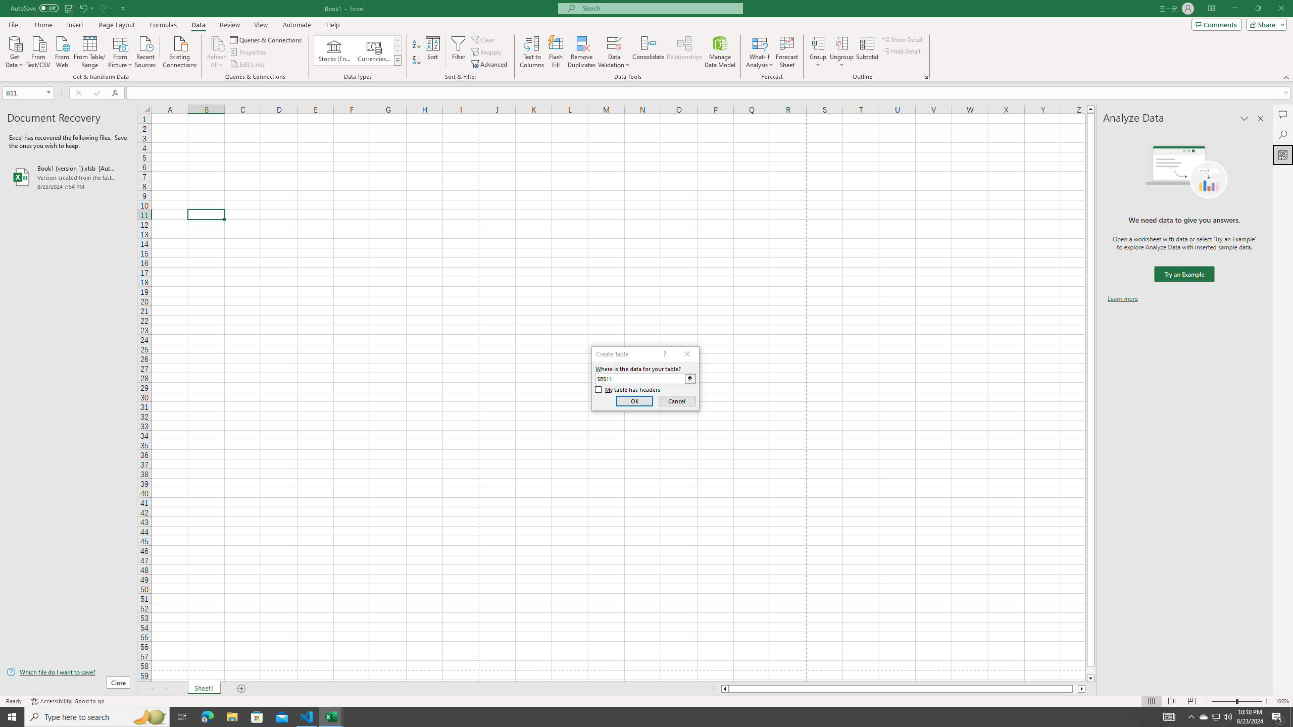  I want to click on Properties, so click(250, 53).